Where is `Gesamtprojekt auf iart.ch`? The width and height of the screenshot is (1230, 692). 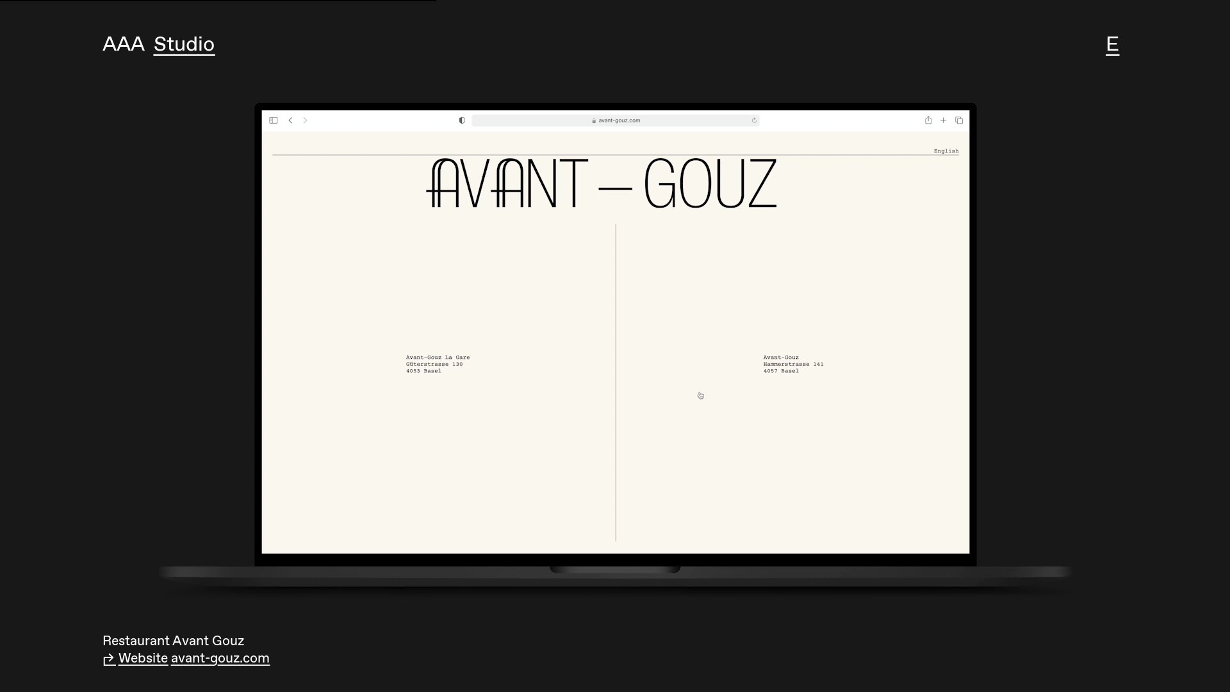 Gesamtprojekt auf iart.ch is located at coordinates (188, 641).